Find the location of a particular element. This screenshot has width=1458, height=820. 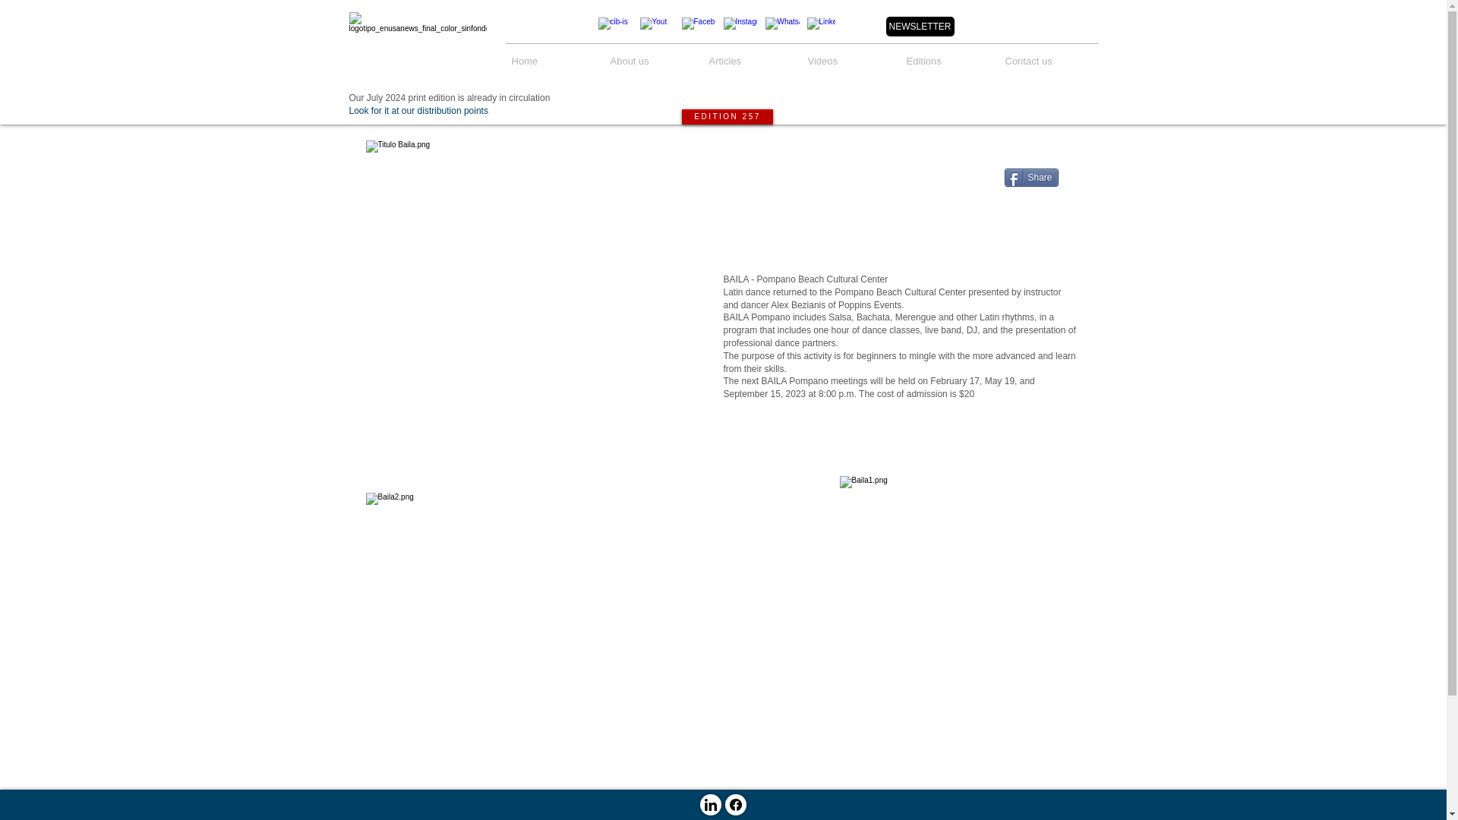

Twitter Tweet is located at coordinates (1030, 205).